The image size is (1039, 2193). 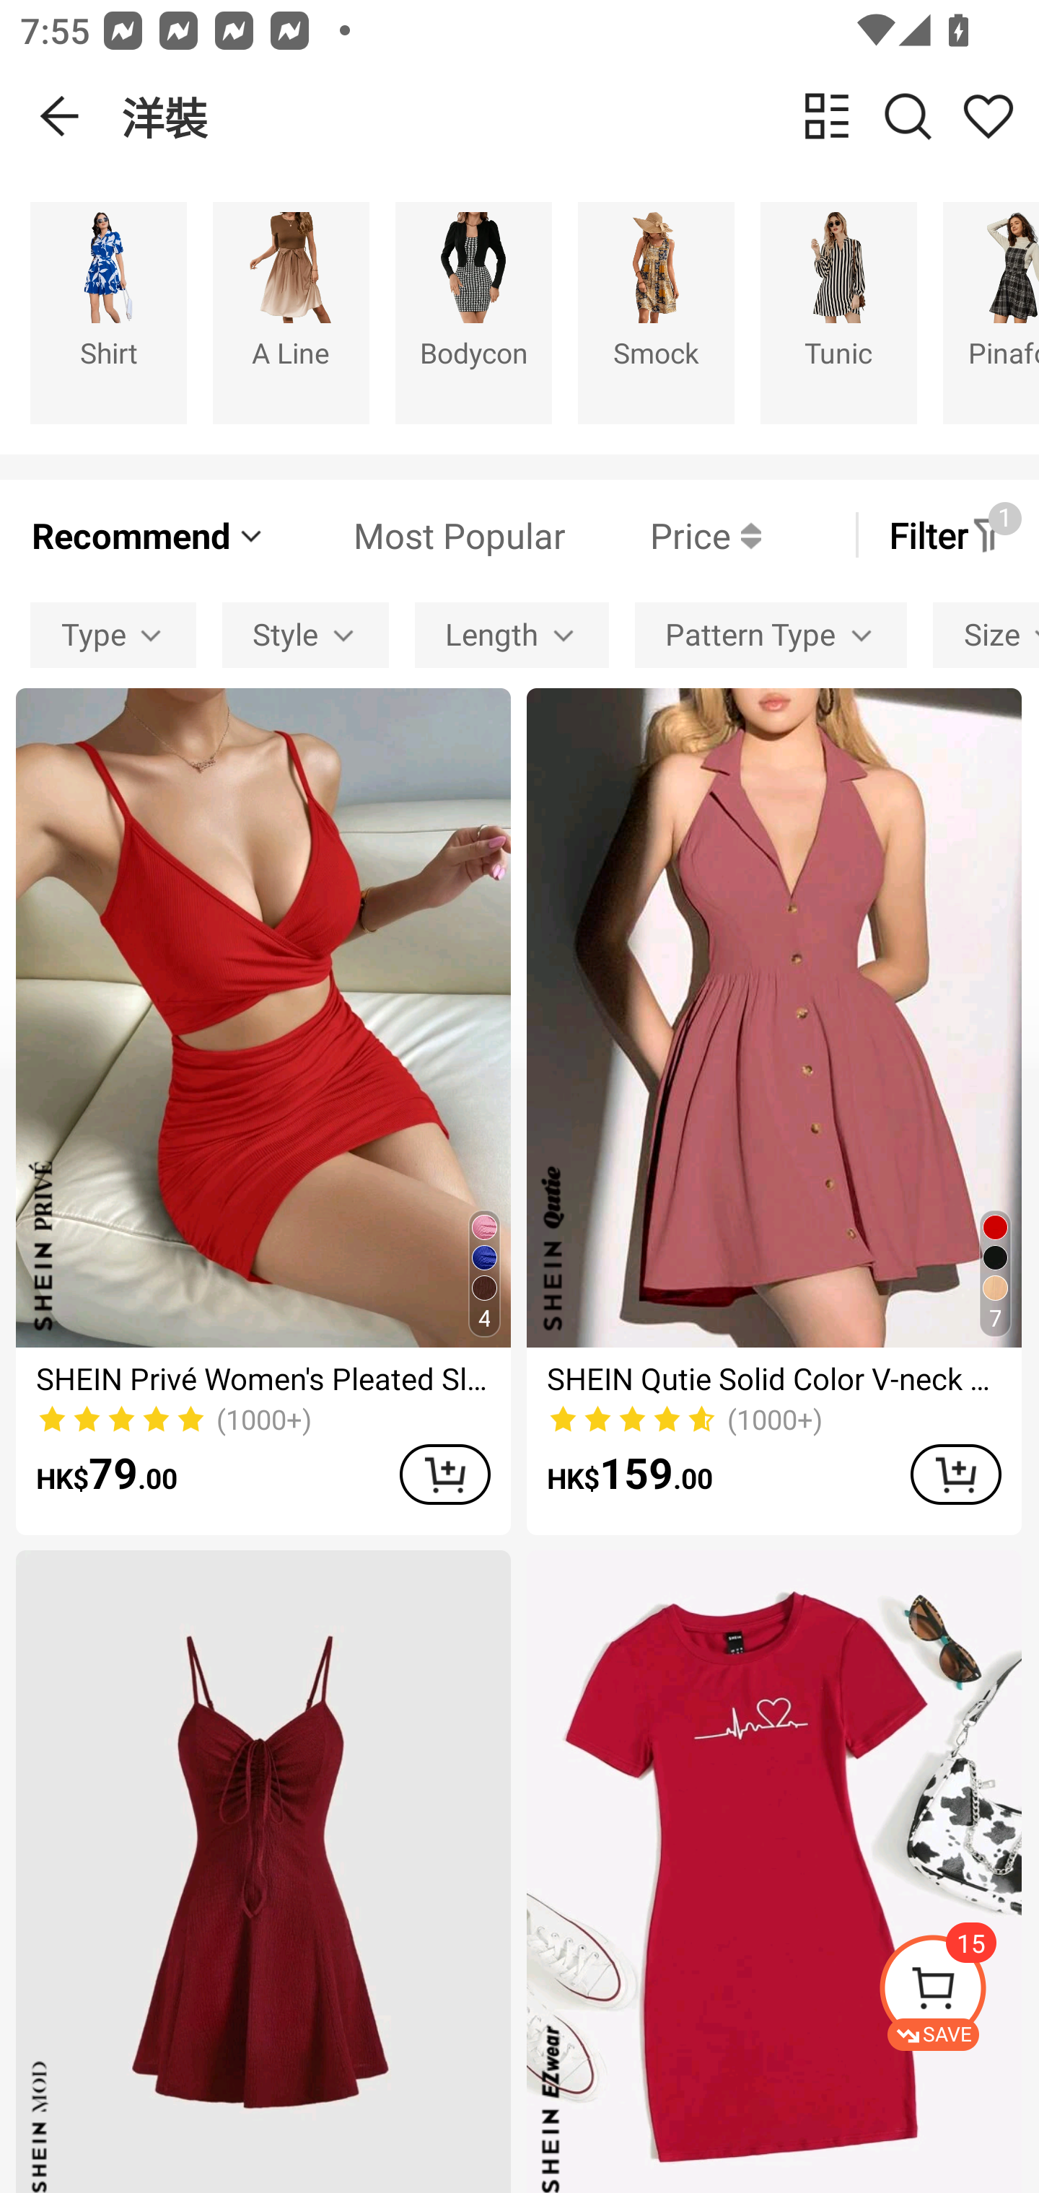 I want to click on 洋裝 change view Search Share, so click(x=580, y=116).